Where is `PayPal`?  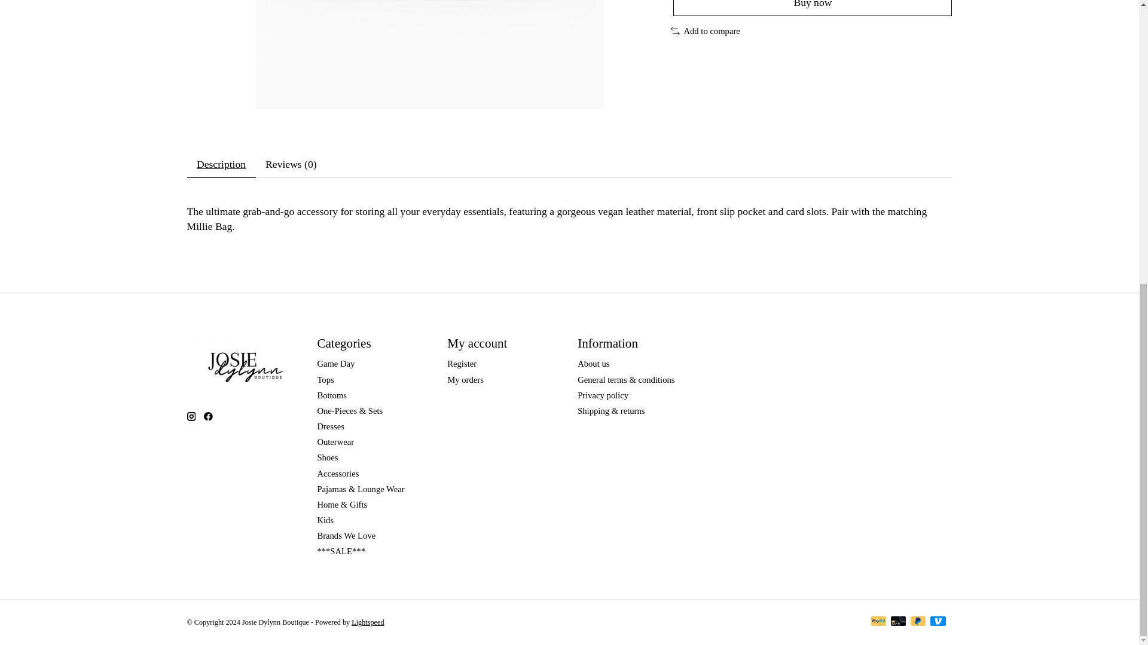 PayPal is located at coordinates (879, 622).